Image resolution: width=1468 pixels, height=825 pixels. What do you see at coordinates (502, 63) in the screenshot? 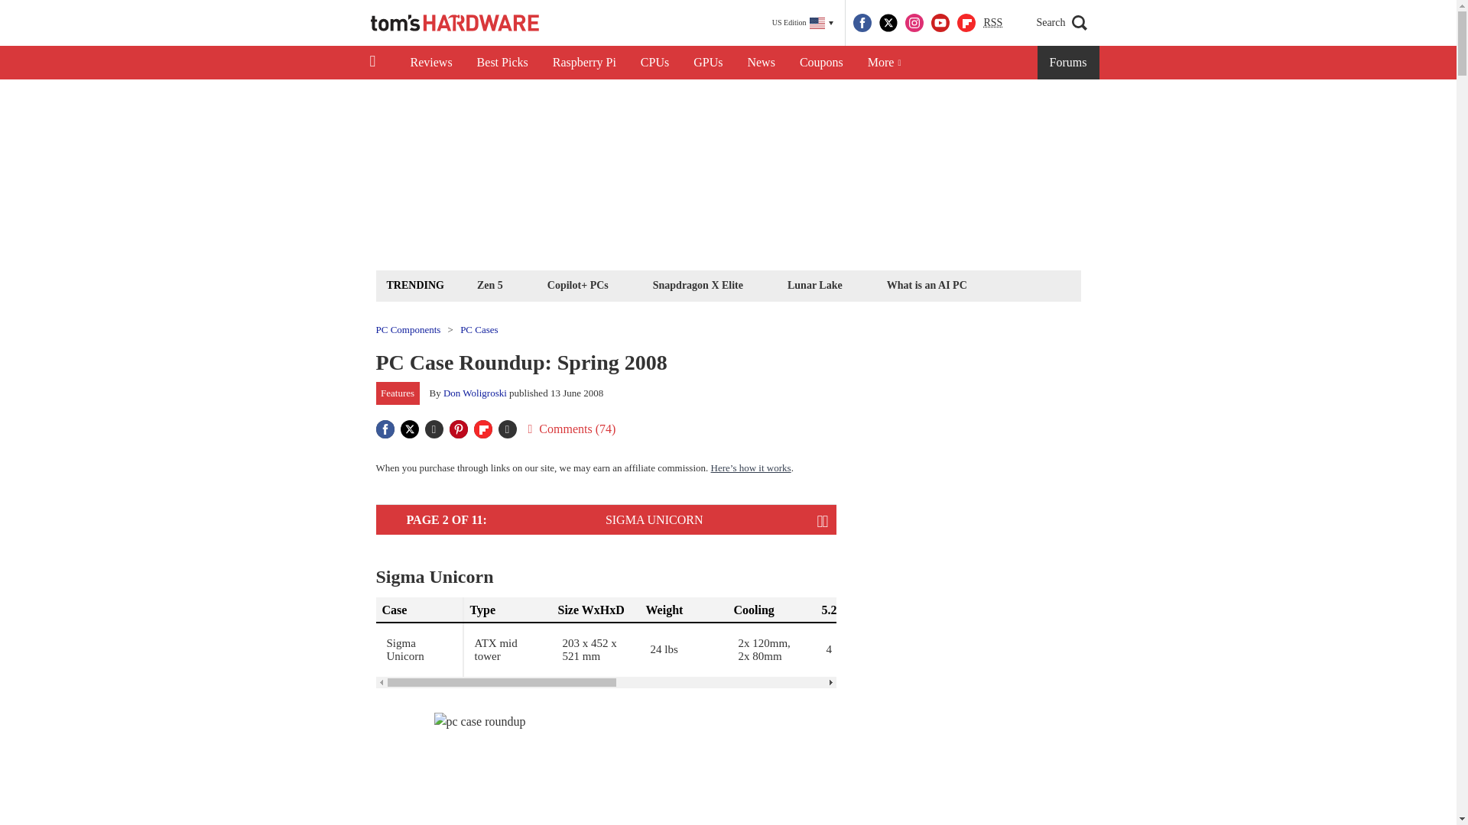
I see `Best Picks` at bounding box center [502, 63].